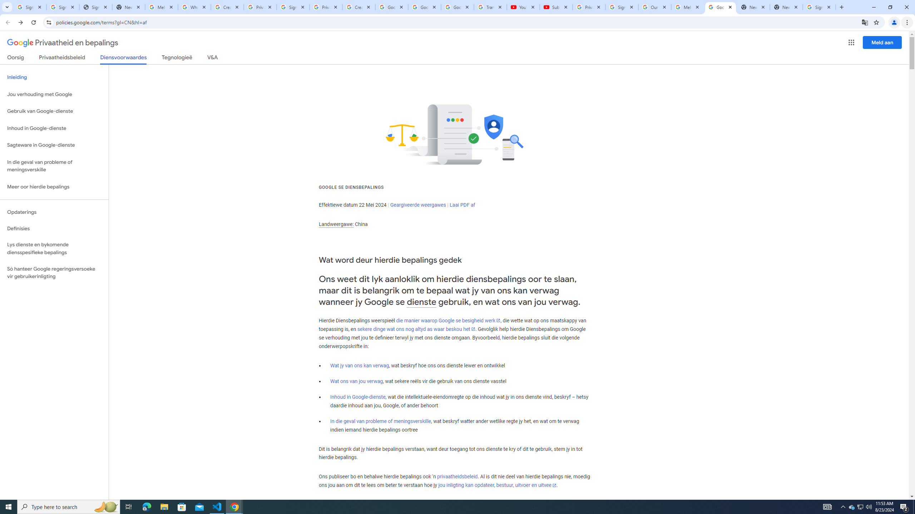  Describe the element at coordinates (54, 212) in the screenshot. I see `Opdaterings` at that location.